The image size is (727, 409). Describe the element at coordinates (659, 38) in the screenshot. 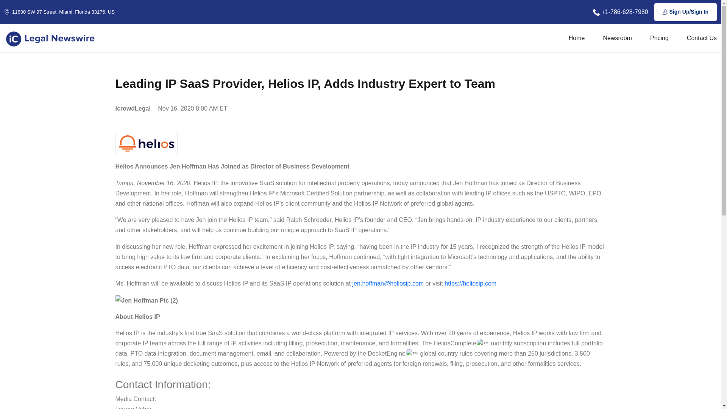

I see `Pricing` at that location.